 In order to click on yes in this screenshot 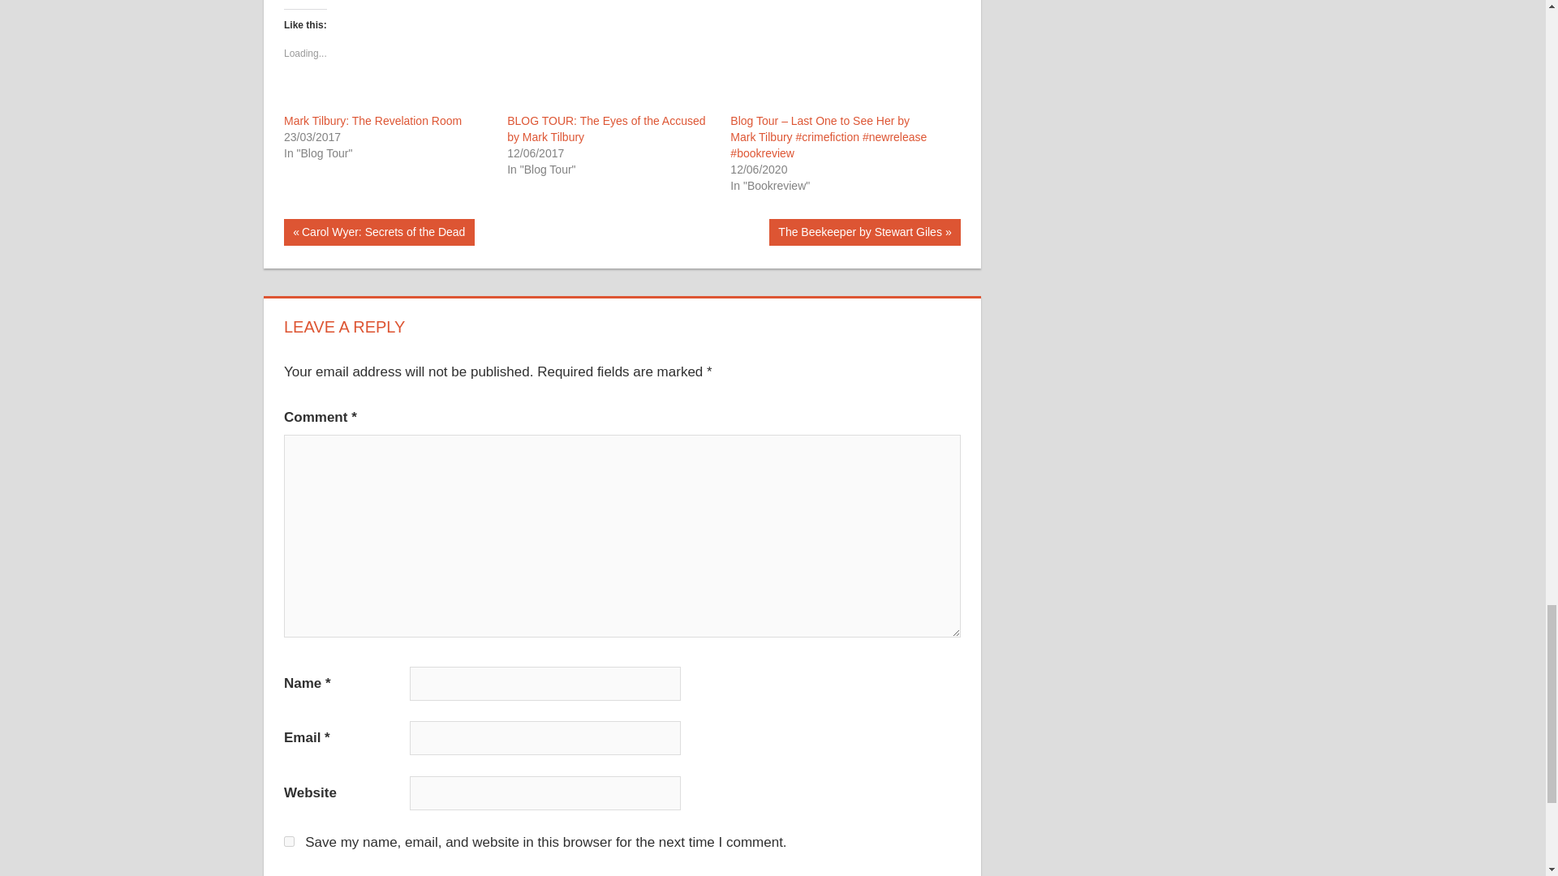, I will do `click(372, 120)`.